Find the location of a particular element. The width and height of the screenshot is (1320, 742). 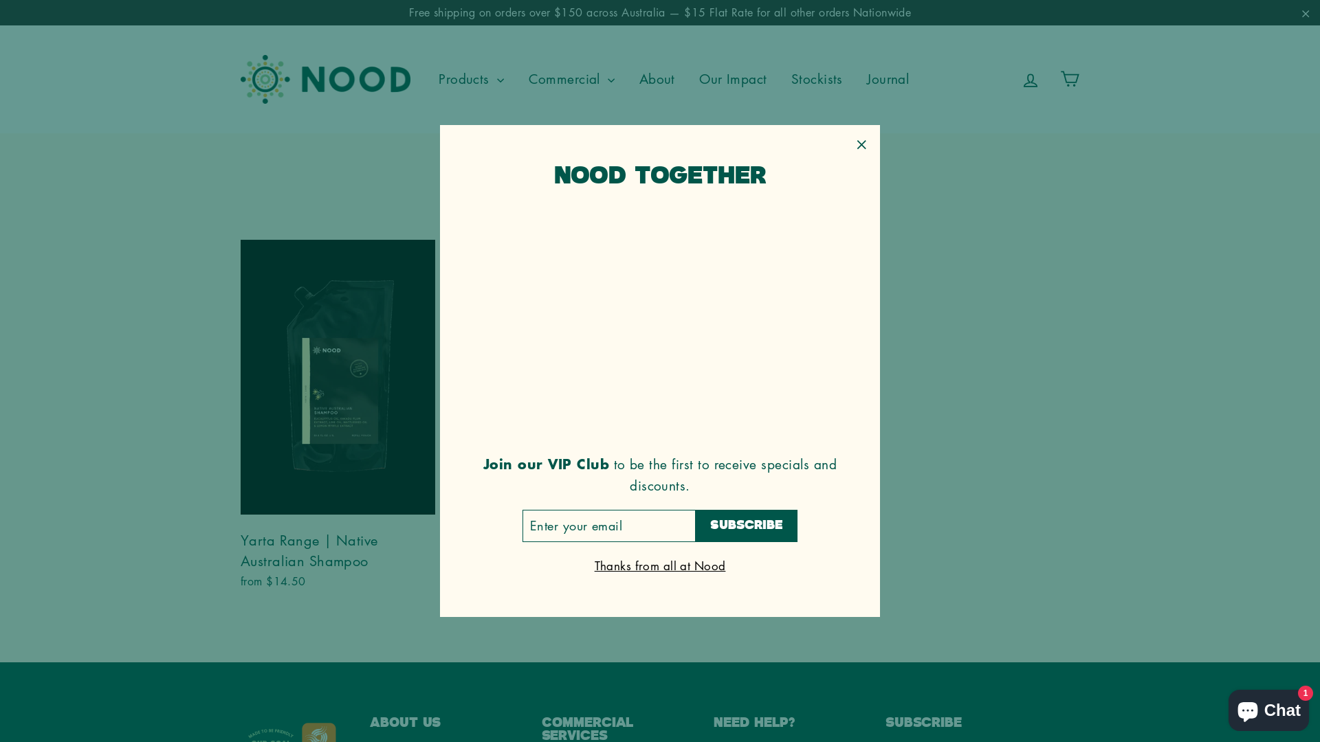

Thanks from all at Nood is located at coordinates (660, 566).